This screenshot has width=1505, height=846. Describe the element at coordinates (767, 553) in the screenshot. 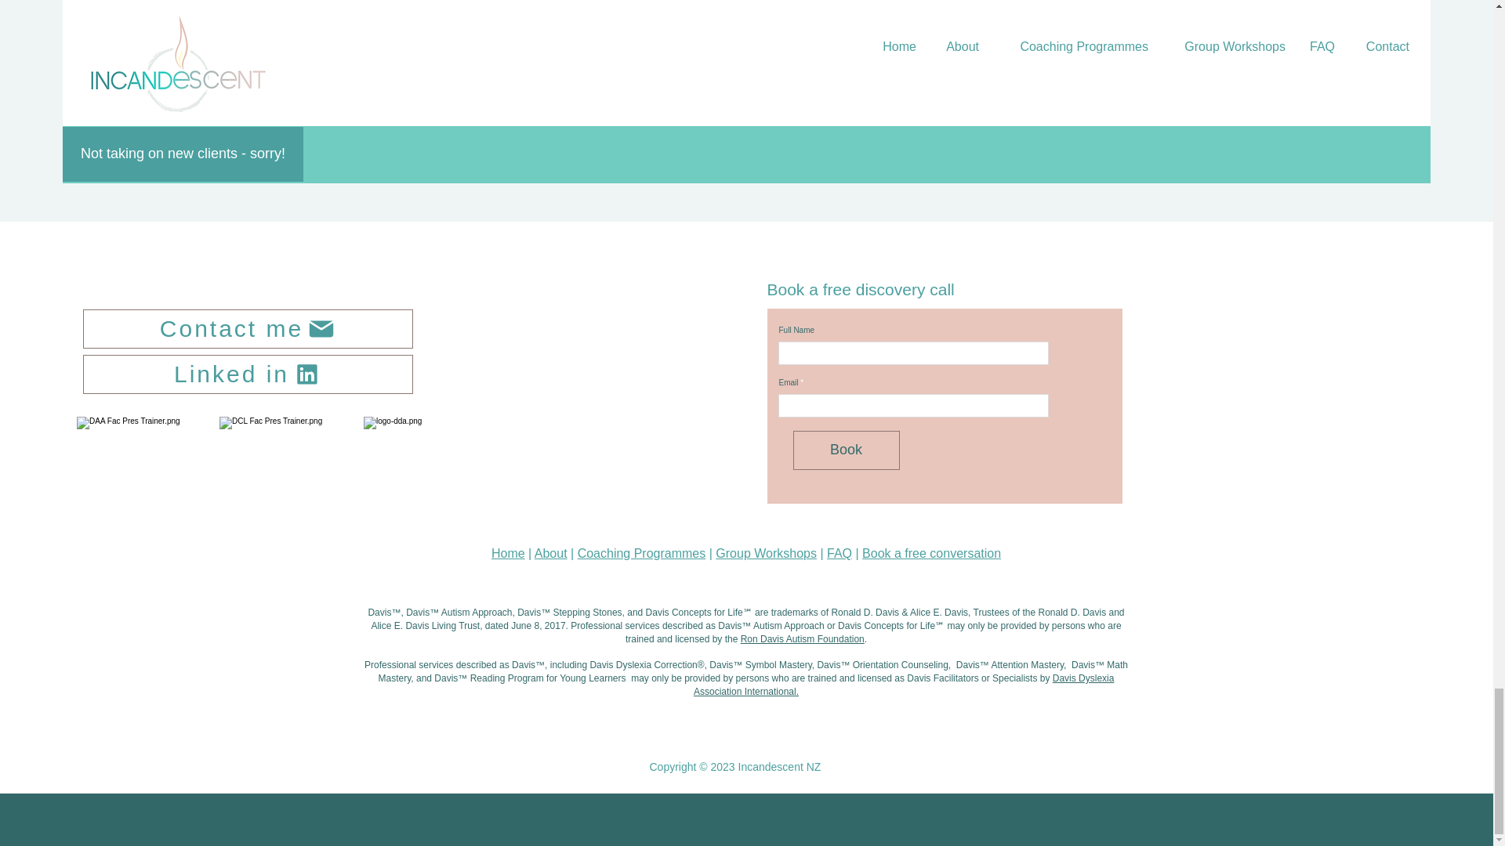

I see `Group Workshops` at that location.